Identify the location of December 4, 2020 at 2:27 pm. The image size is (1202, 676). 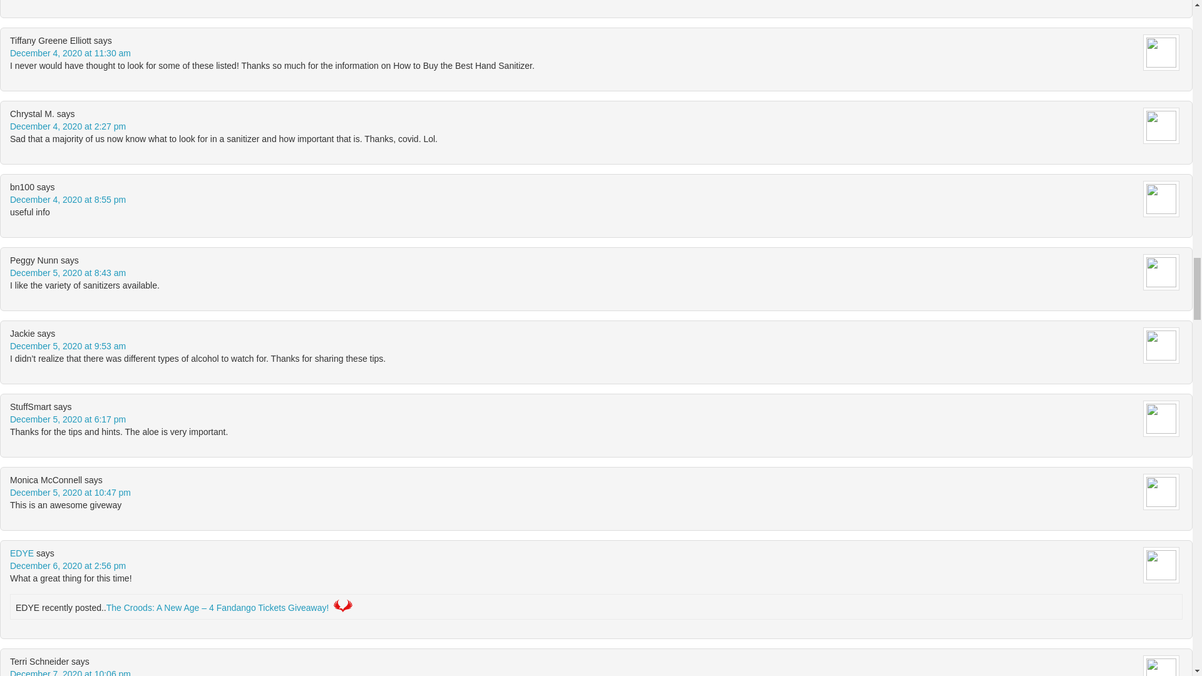
(68, 126).